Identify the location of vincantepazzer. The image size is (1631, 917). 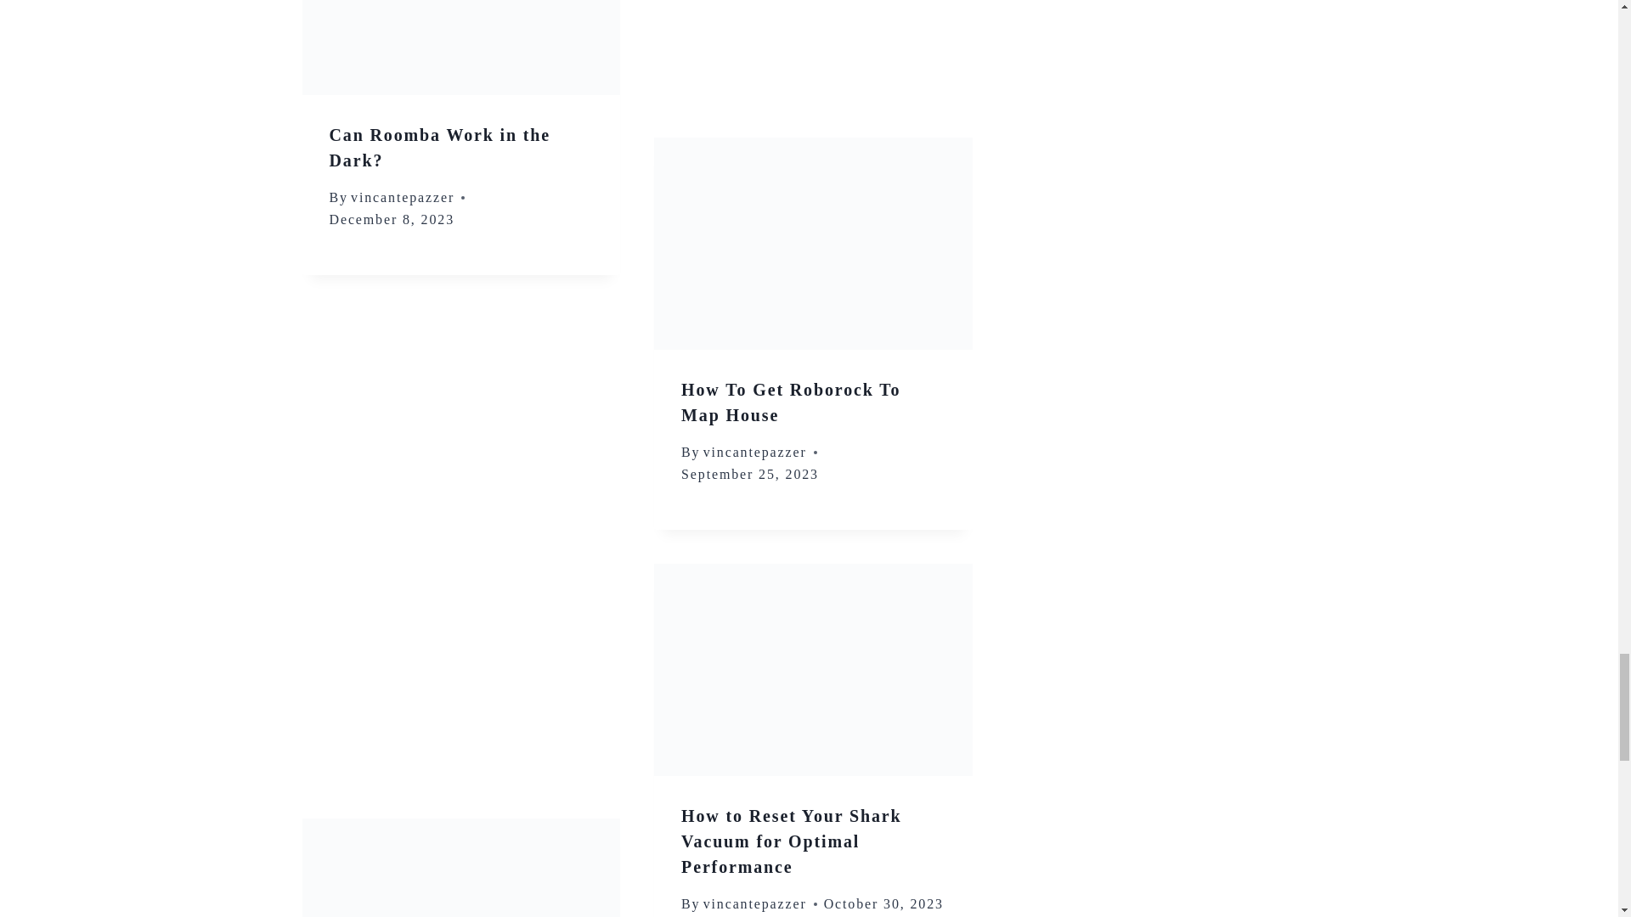
(403, 197).